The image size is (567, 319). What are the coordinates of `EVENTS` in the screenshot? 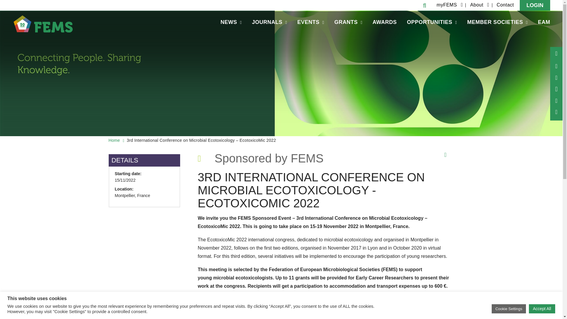 It's located at (311, 22).